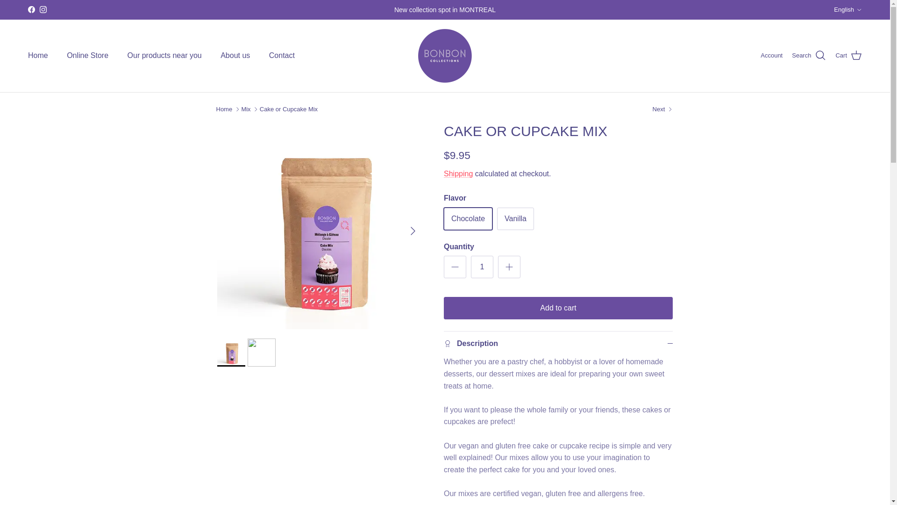 This screenshot has height=505, width=897. What do you see at coordinates (809, 55) in the screenshot?
I see `Search` at bounding box center [809, 55].